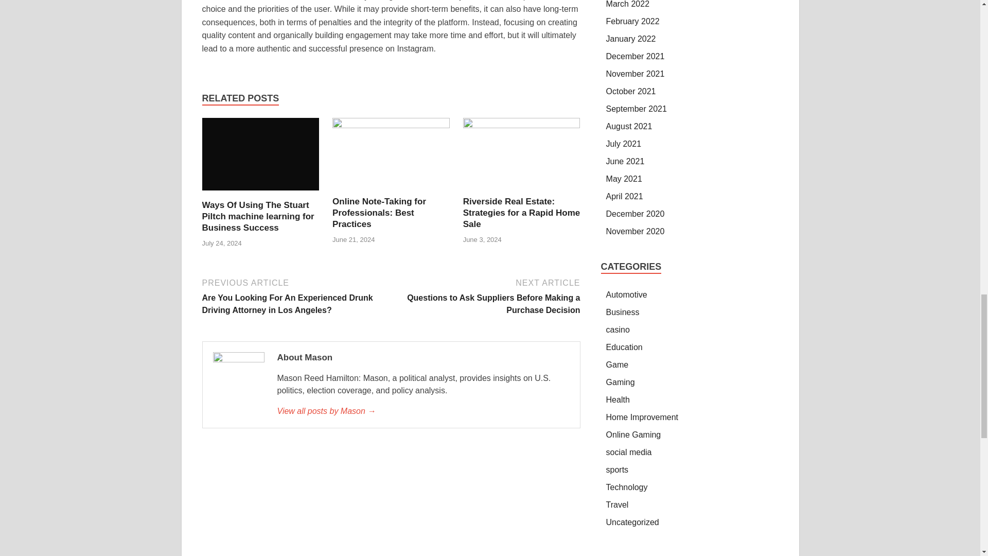 This screenshot has width=988, height=556. Describe the element at coordinates (391, 125) in the screenshot. I see `Online Note-Taking for Professionals: Best Practices` at that location.